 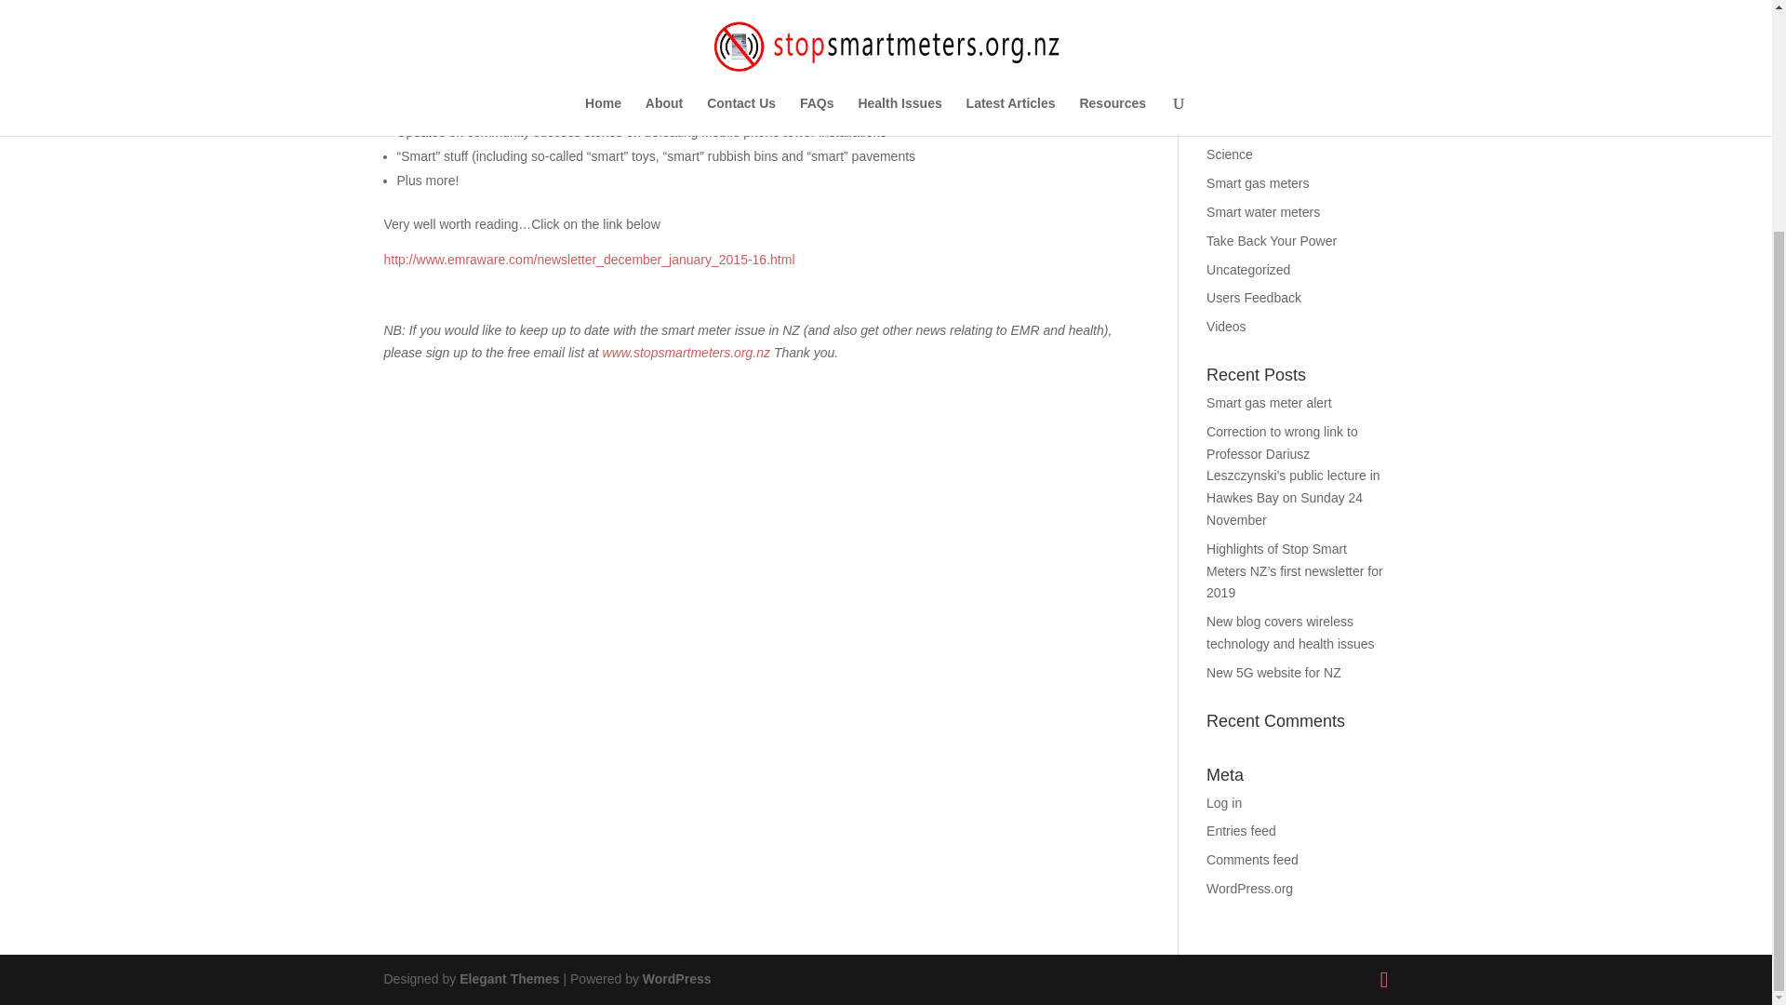 I want to click on Take Back Your Power, so click(x=1271, y=240).